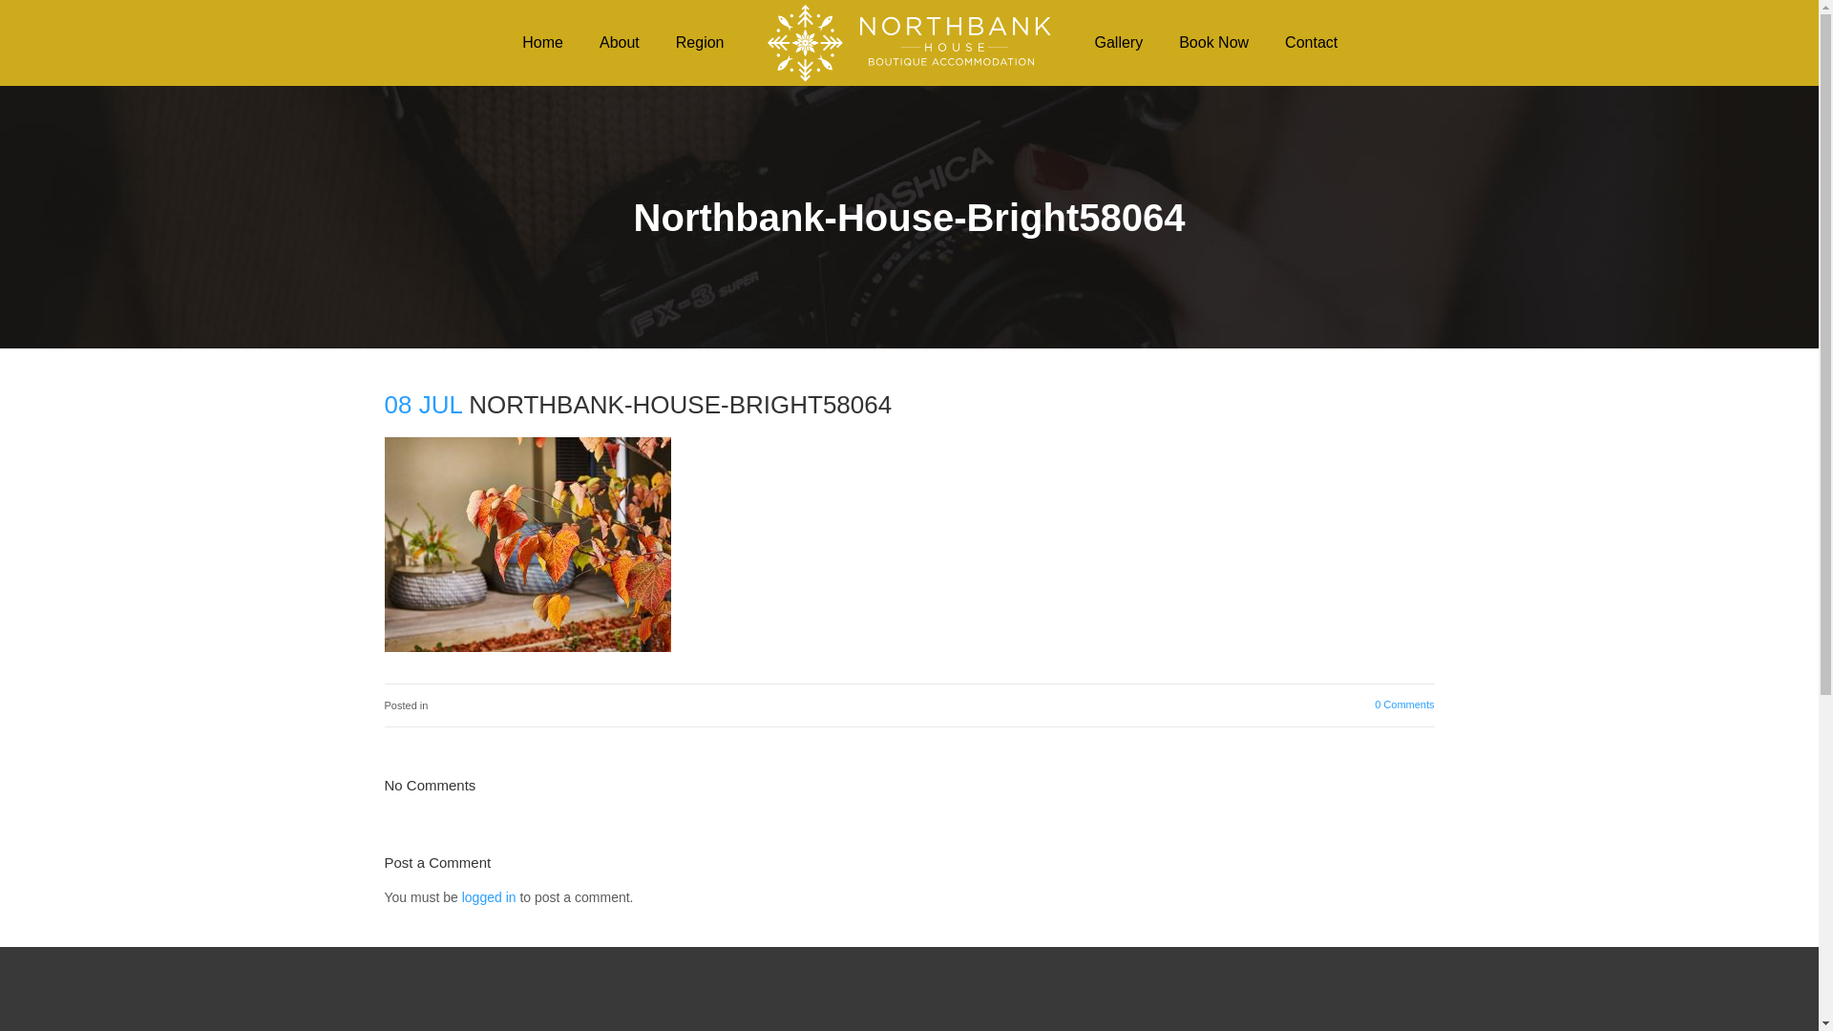 The width and height of the screenshot is (1833, 1031). What do you see at coordinates (701, 43) in the screenshot?
I see `Region` at bounding box center [701, 43].